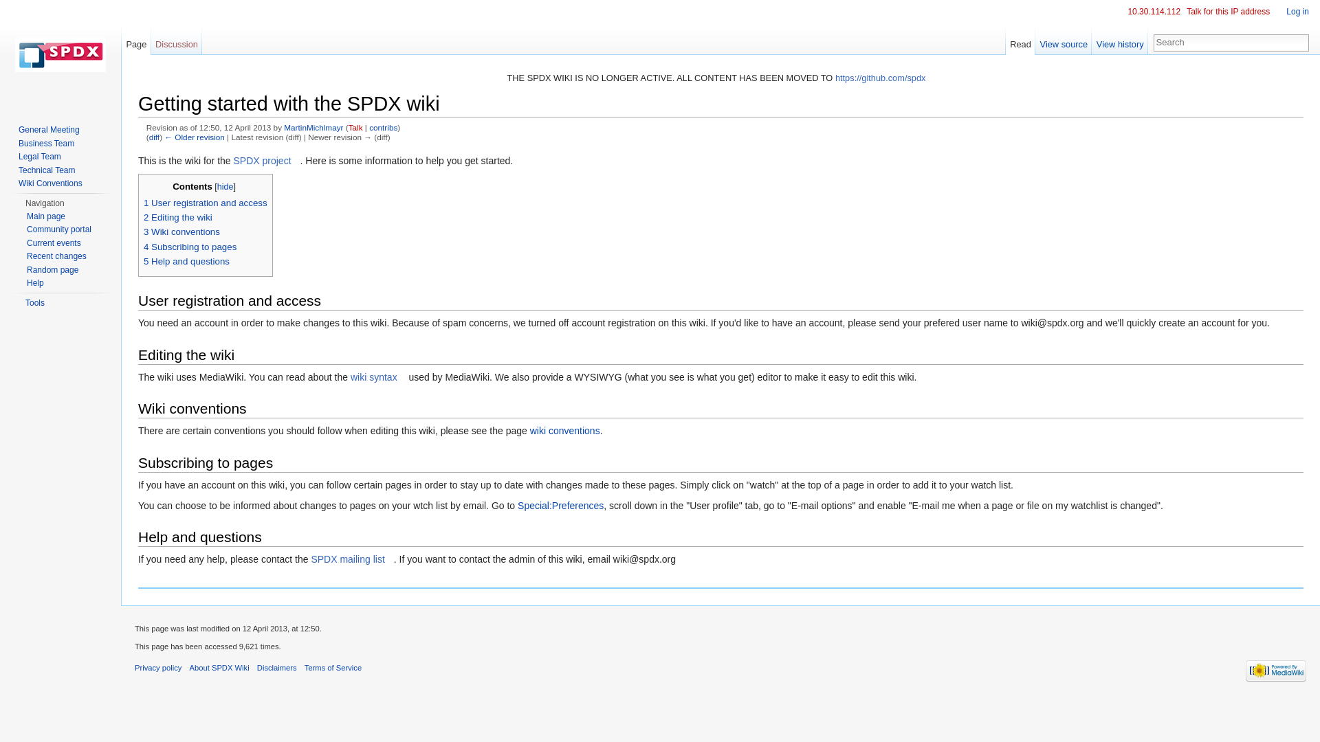  I want to click on View history, so click(1119, 41).